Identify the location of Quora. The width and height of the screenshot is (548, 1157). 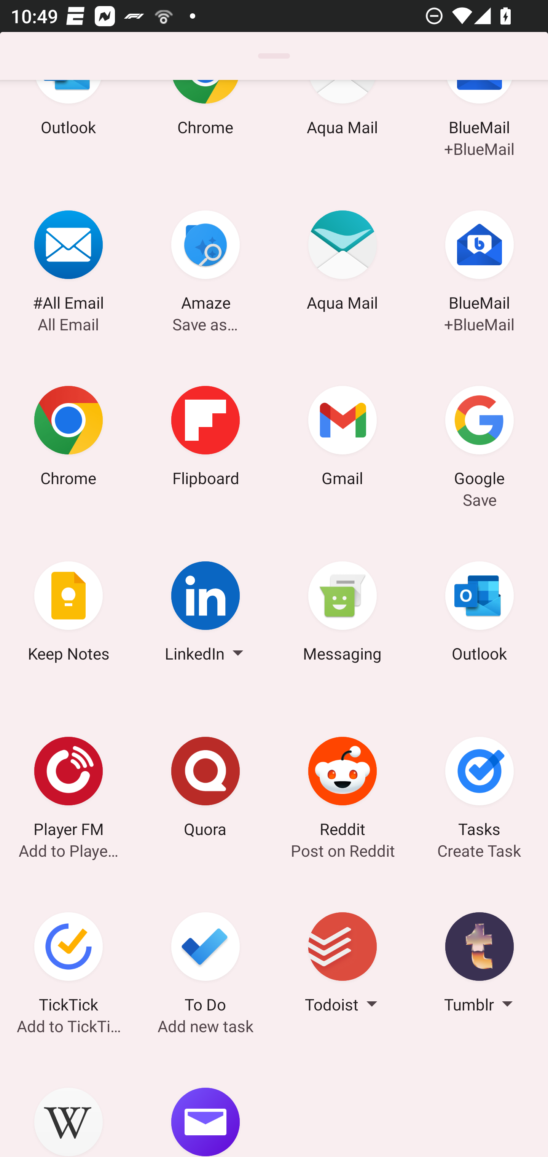
(205, 789).